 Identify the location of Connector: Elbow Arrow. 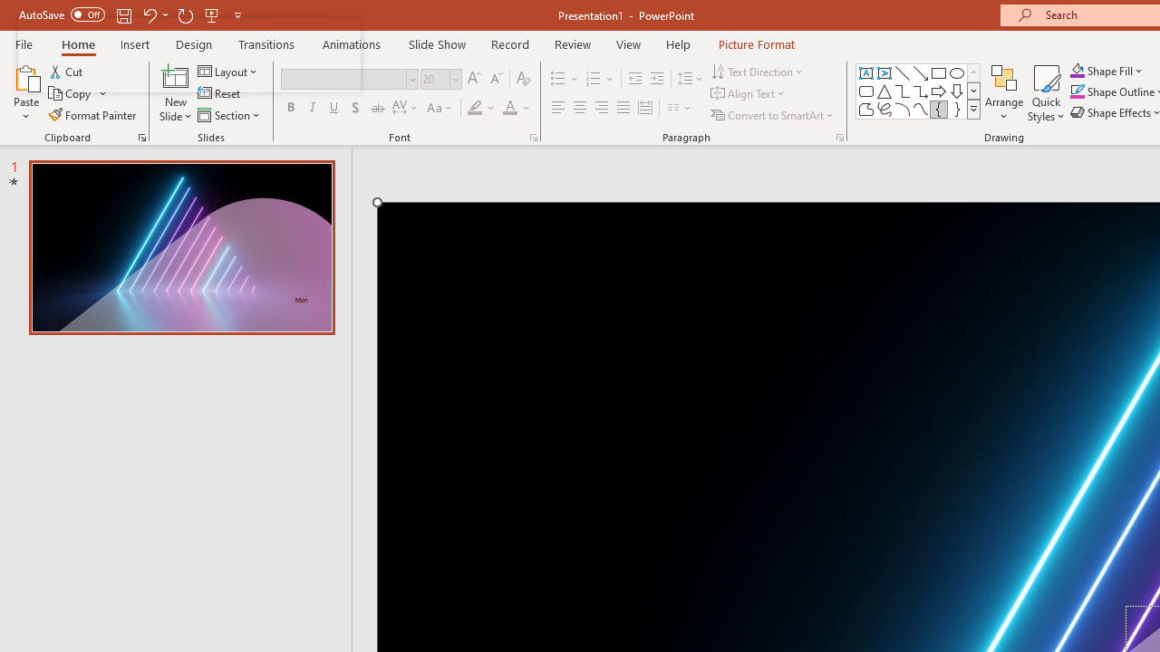
(921, 91).